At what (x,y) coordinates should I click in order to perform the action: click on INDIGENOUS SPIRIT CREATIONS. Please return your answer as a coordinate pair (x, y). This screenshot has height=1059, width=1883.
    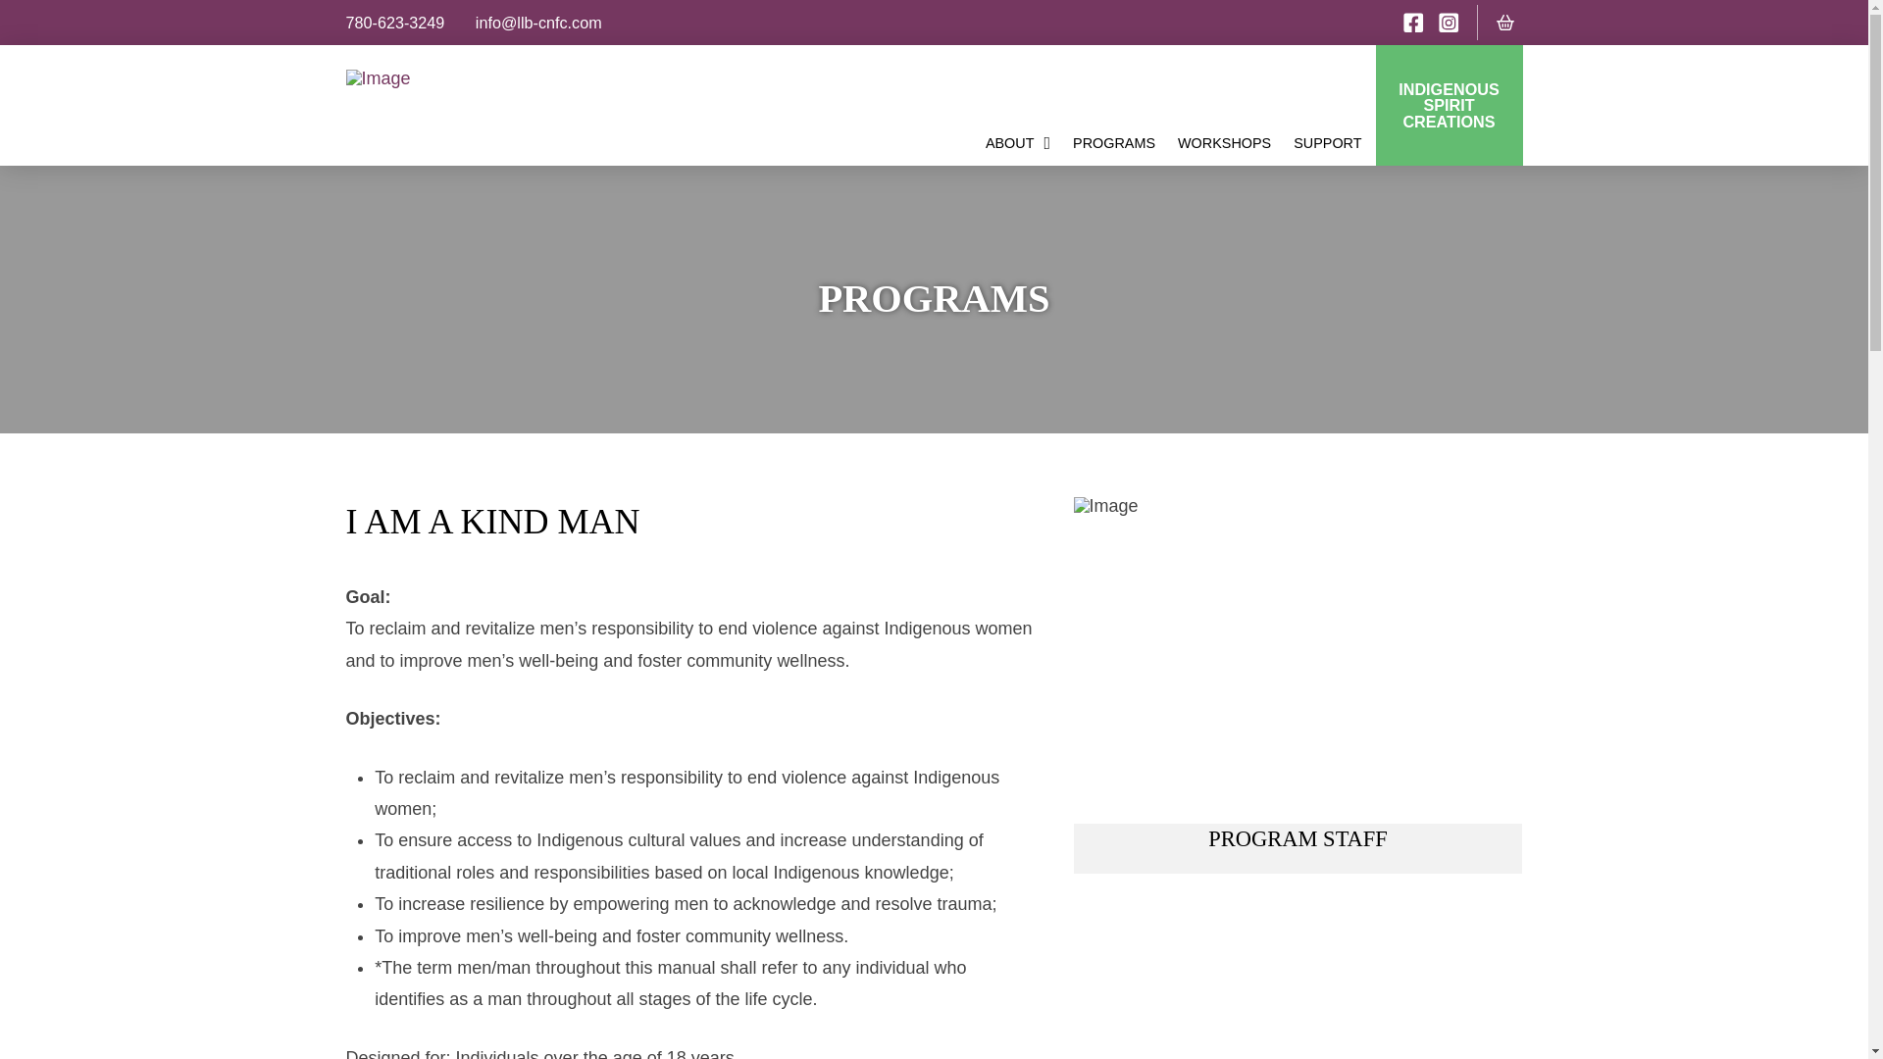
    Looking at the image, I should click on (1448, 105).